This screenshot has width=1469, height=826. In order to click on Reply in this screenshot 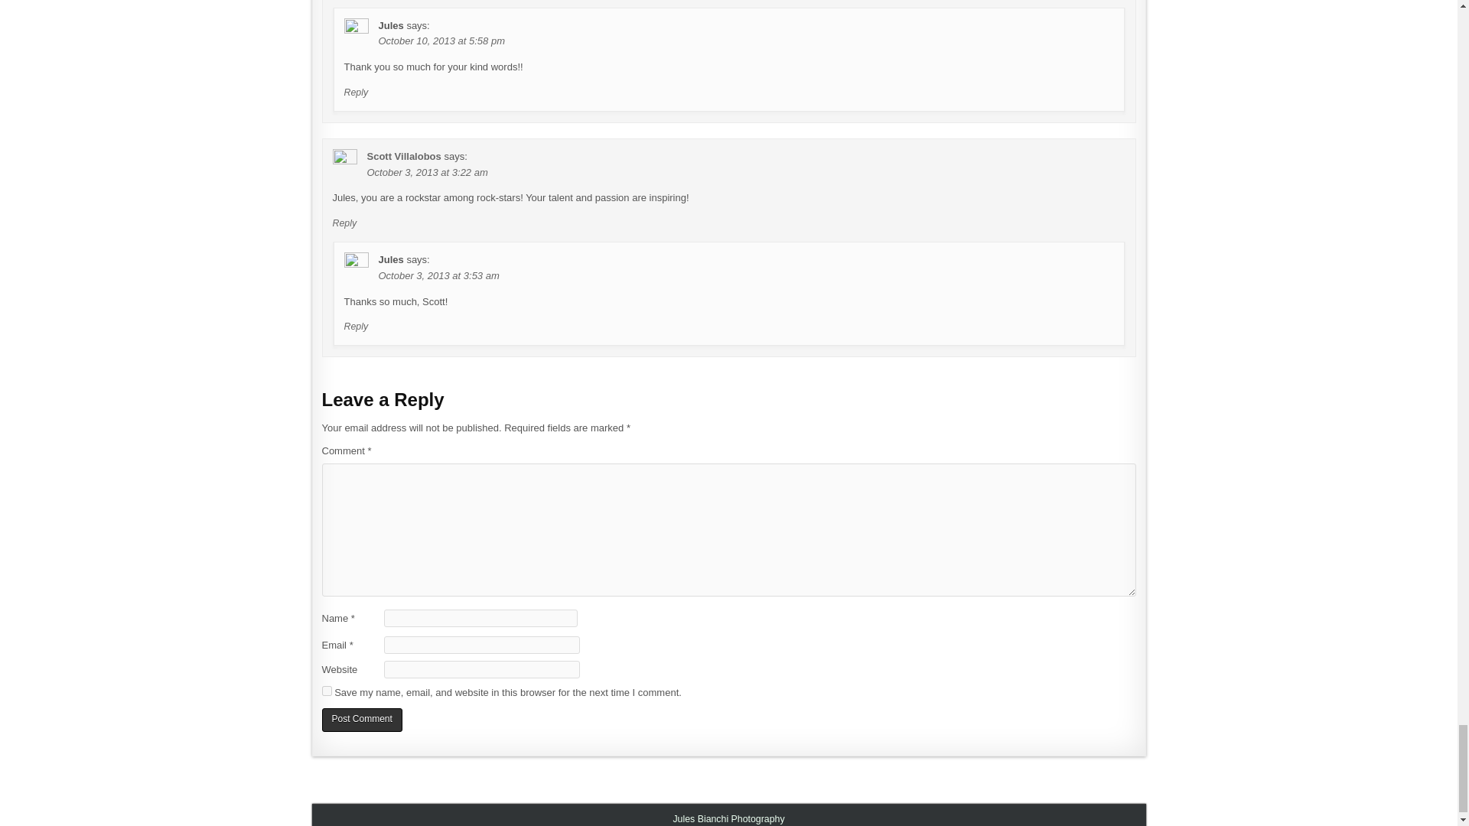, I will do `click(356, 327)`.